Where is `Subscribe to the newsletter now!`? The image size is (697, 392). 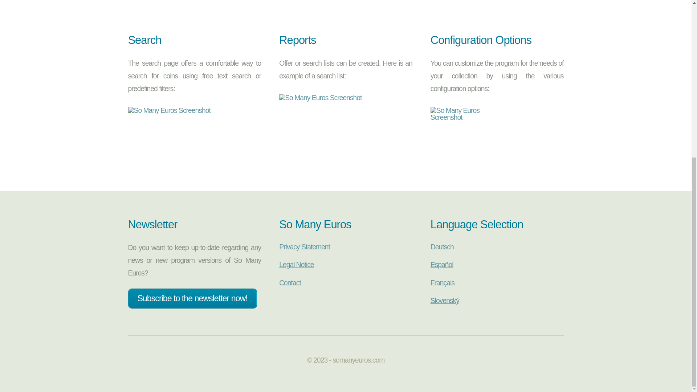
Subscribe to the newsletter now! is located at coordinates (192, 298).